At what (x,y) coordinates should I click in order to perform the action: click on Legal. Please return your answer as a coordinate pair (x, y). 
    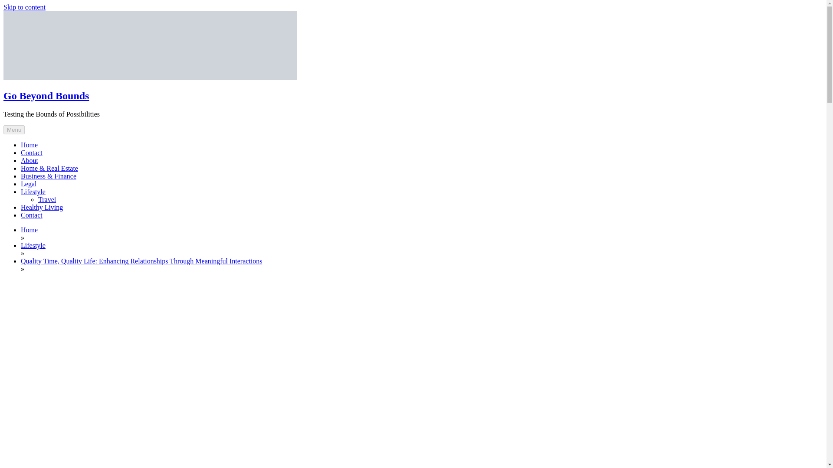
    Looking at the image, I should click on (29, 184).